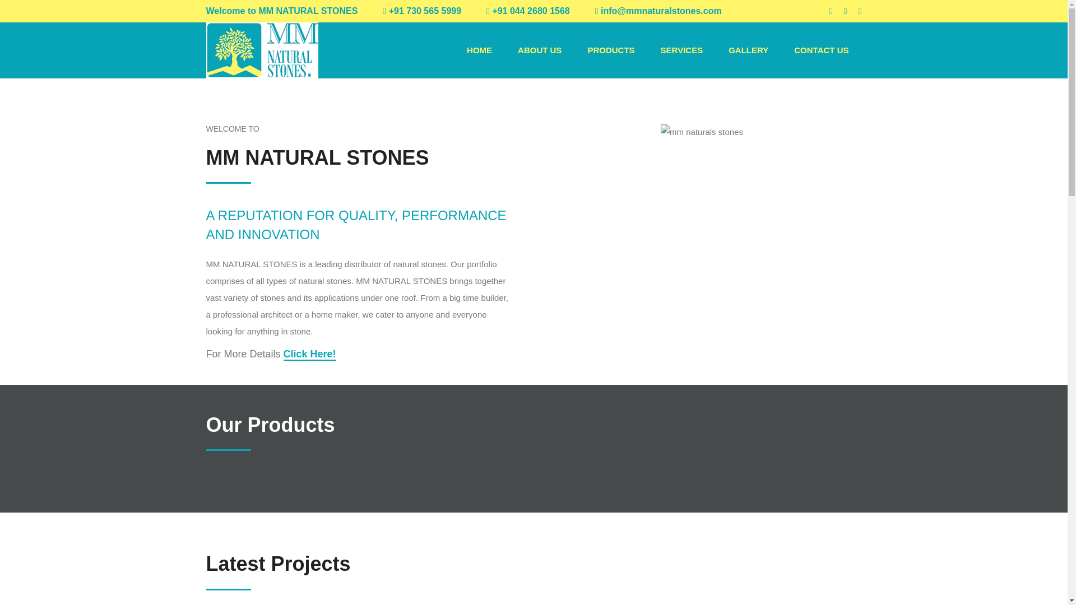 Image resolution: width=1076 pixels, height=605 pixels. Describe the element at coordinates (748, 50) in the screenshot. I see `GALLERY` at that location.